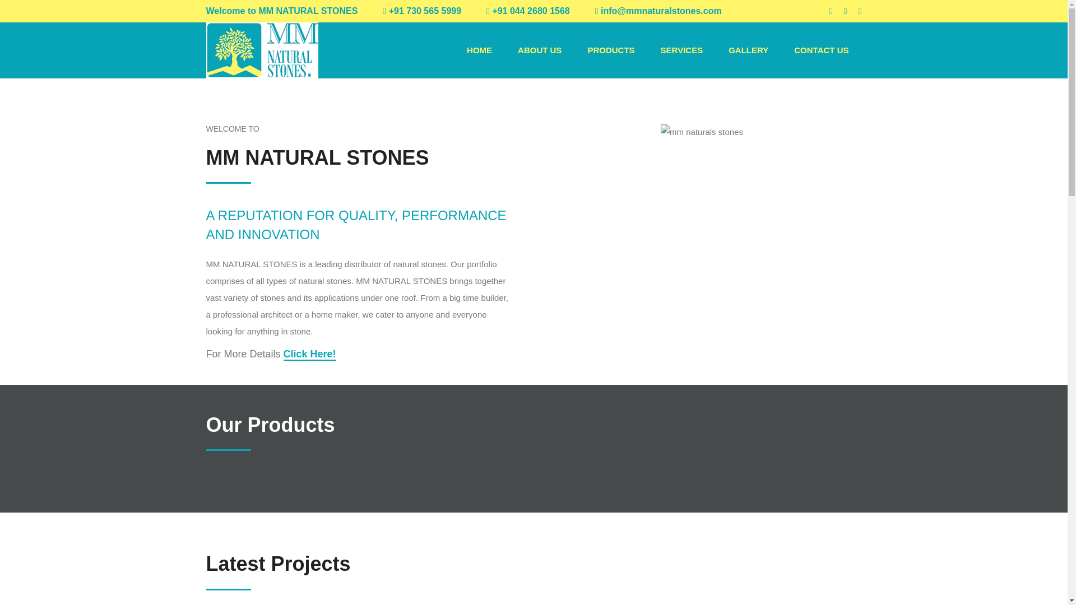 Image resolution: width=1076 pixels, height=605 pixels. Describe the element at coordinates (748, 50) in the screenshot. I see `GALLERY` at that location.